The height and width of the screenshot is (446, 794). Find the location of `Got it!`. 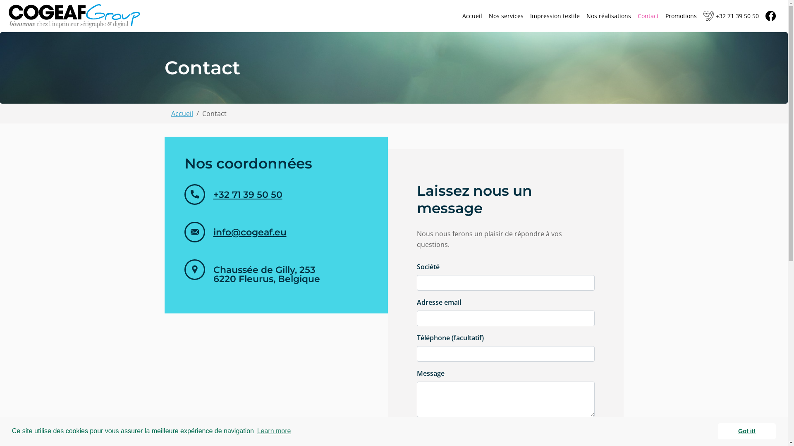

Got it! is located at coordinates (747, 431).